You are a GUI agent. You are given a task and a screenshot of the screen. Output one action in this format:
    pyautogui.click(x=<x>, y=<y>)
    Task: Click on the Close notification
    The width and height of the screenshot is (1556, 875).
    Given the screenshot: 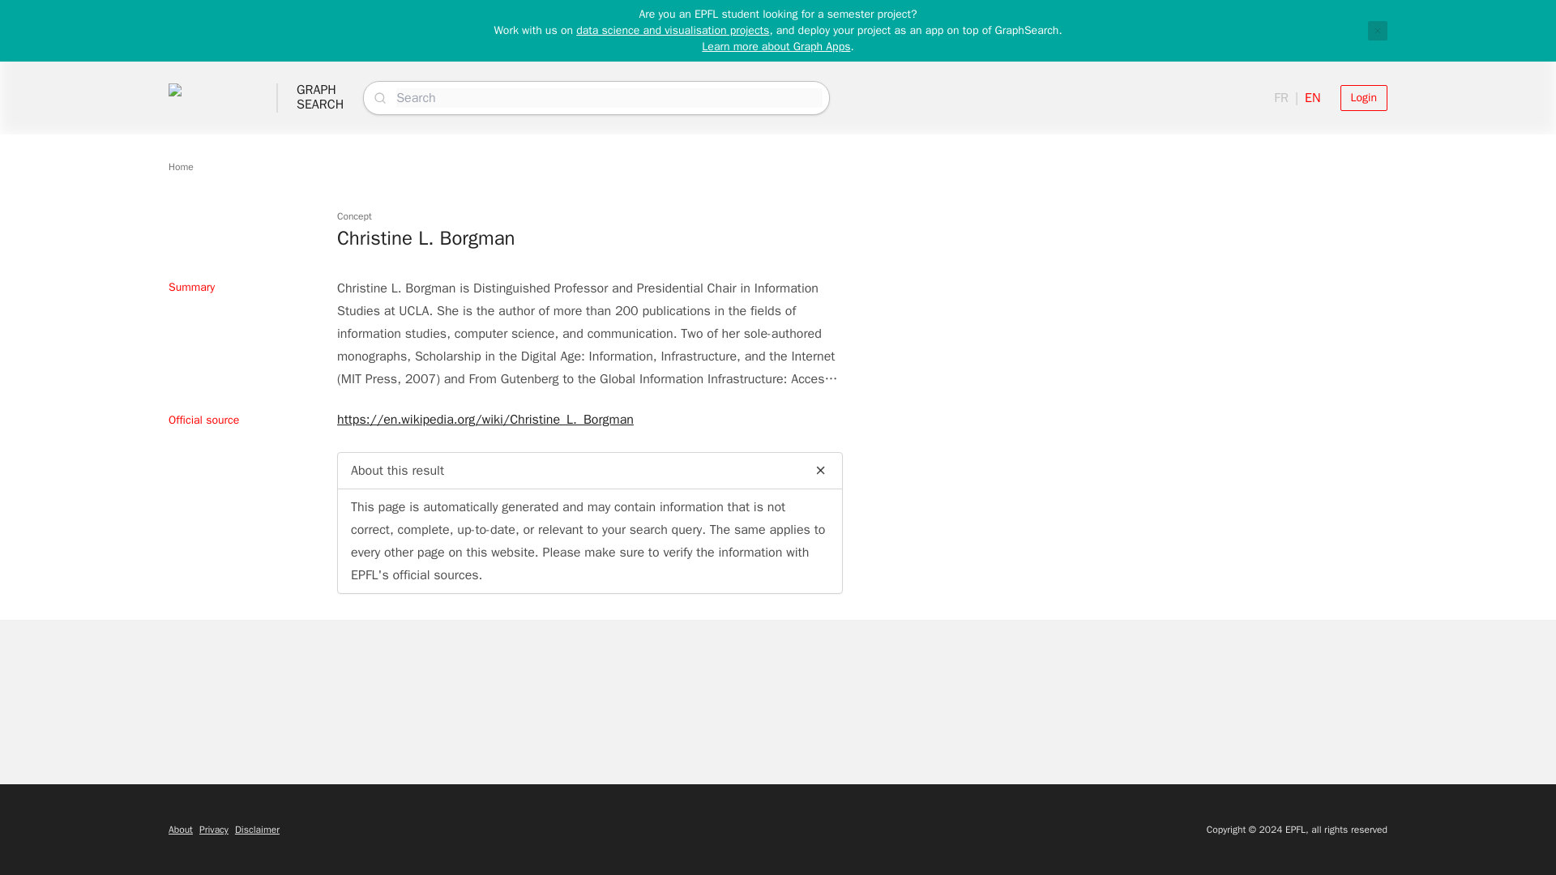 What is the action you would take?
    pyautogui.click(x=180, y=166)
    